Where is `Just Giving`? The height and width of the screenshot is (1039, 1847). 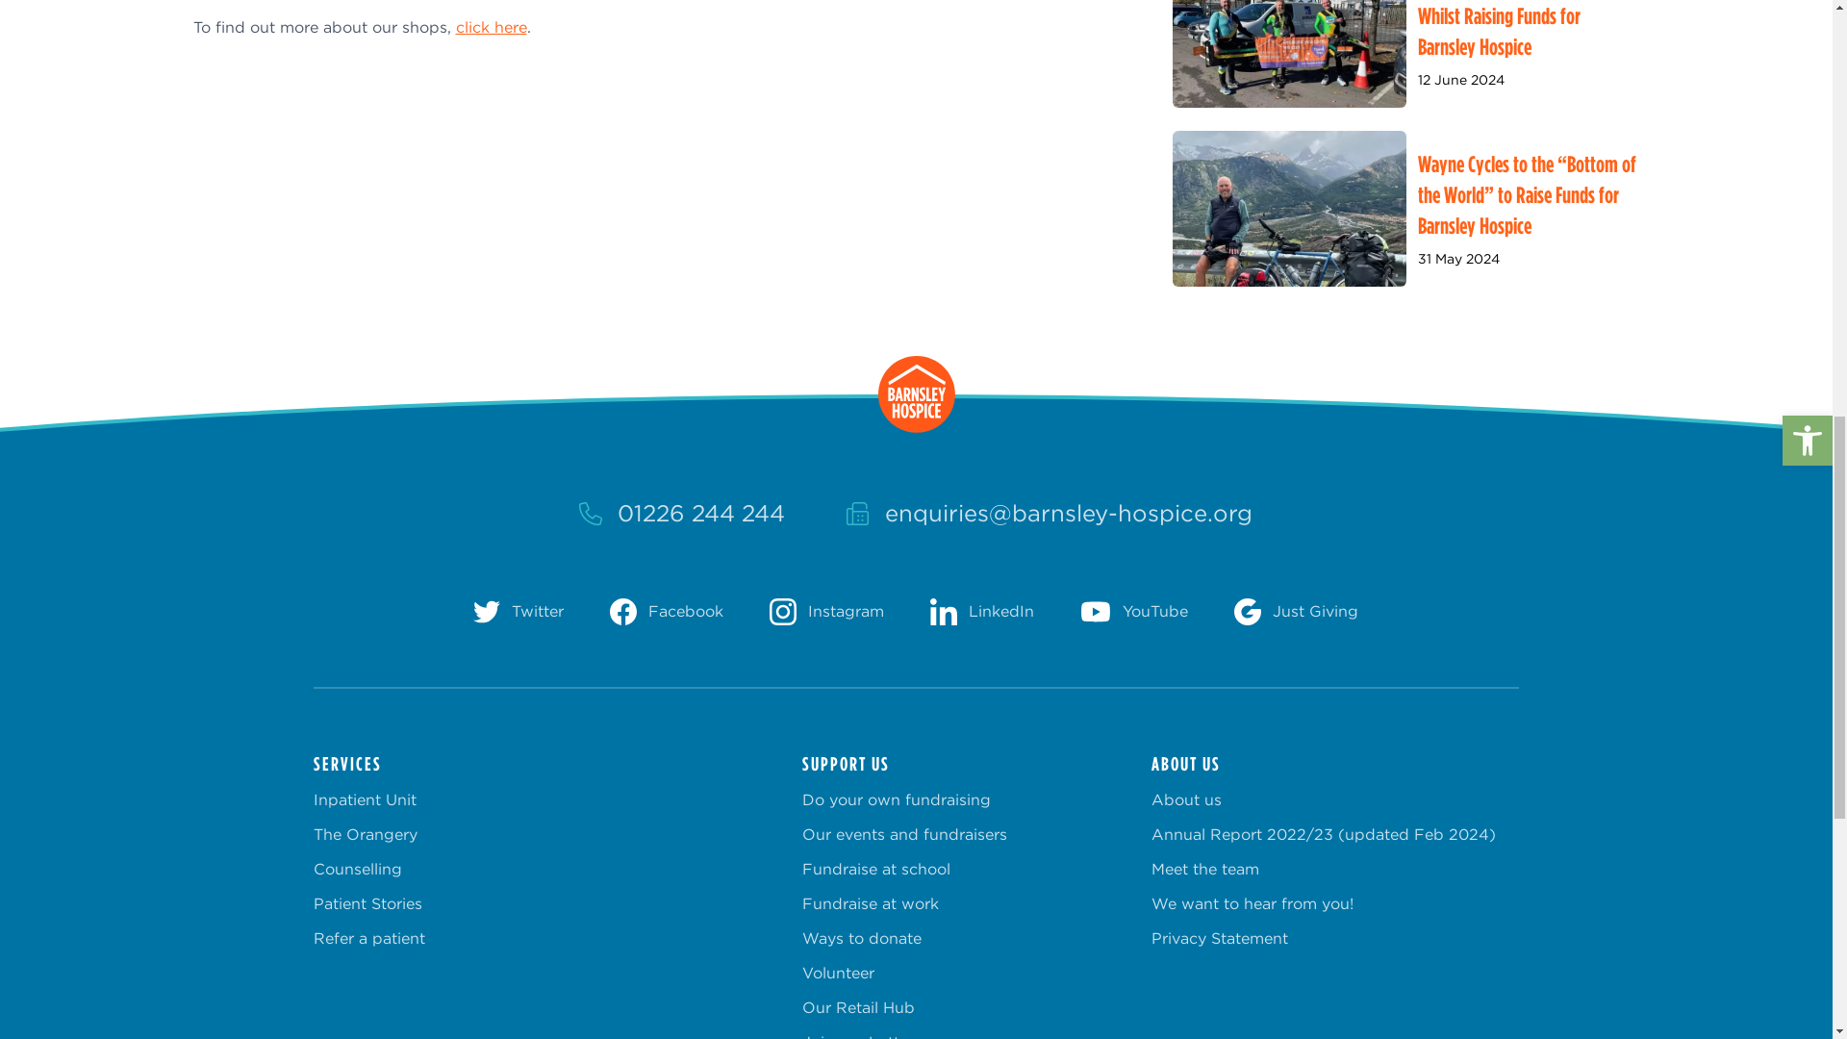 Just Giving is located at coordinates (1295, 612).